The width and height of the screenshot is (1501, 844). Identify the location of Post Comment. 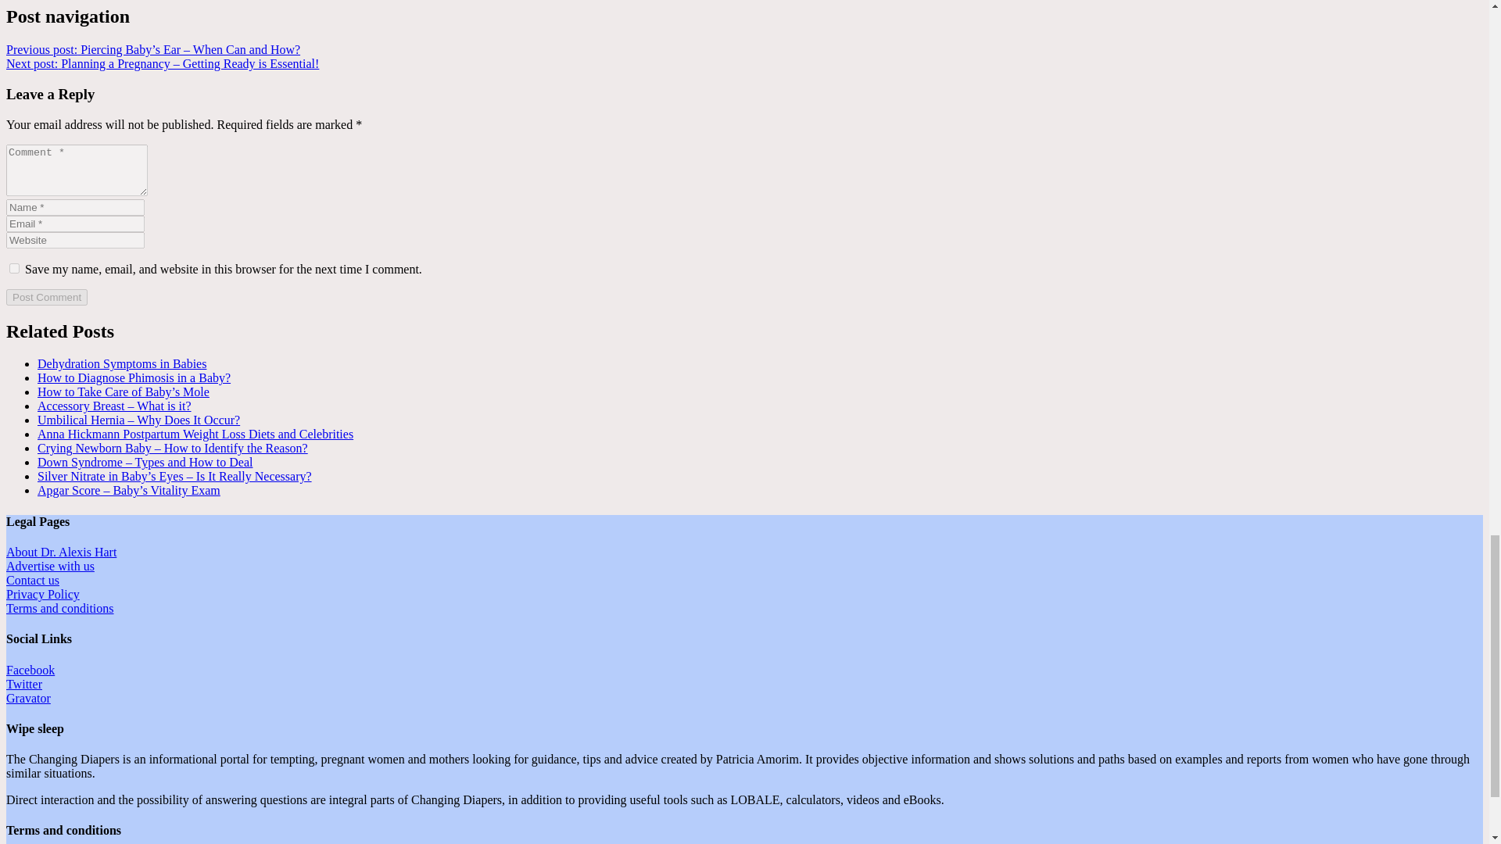
(46, 297).